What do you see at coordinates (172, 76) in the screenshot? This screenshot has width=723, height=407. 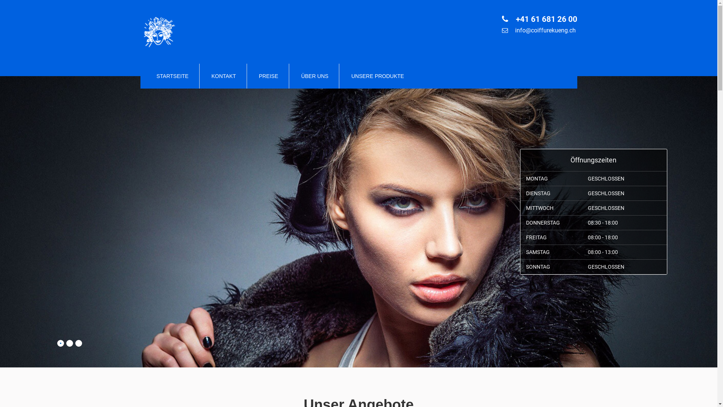 I see `STARTSEITE` at bounding box center [172, 76].